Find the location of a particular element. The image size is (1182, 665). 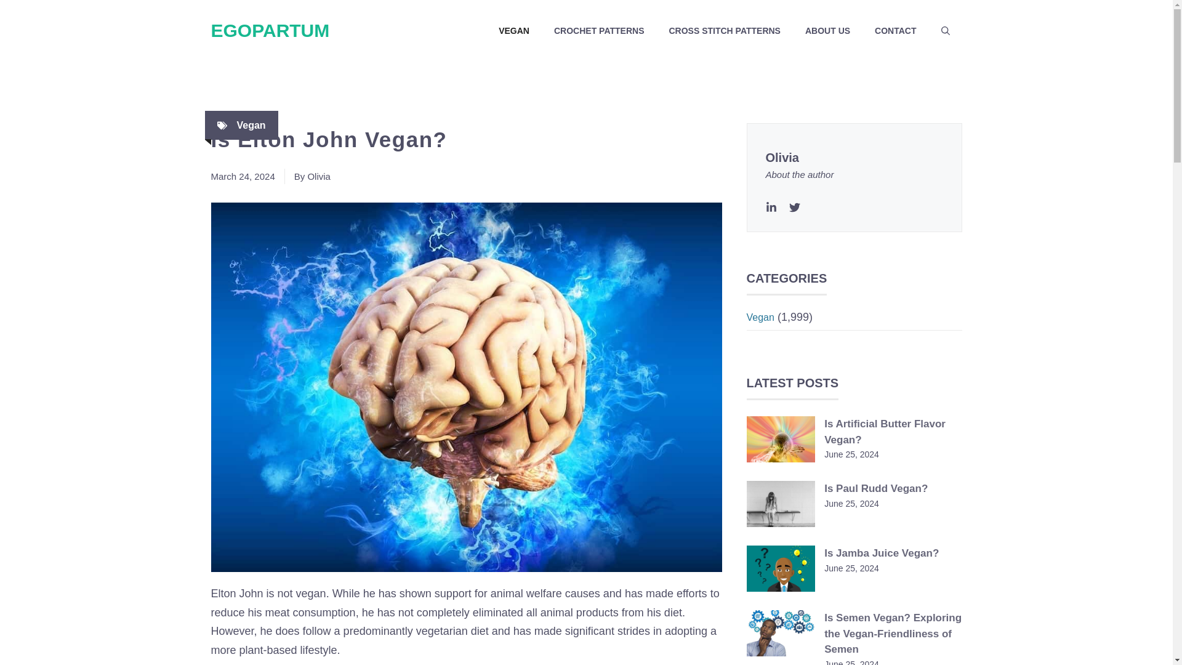

EGOPARTUM is located at coordinates (270, 30).